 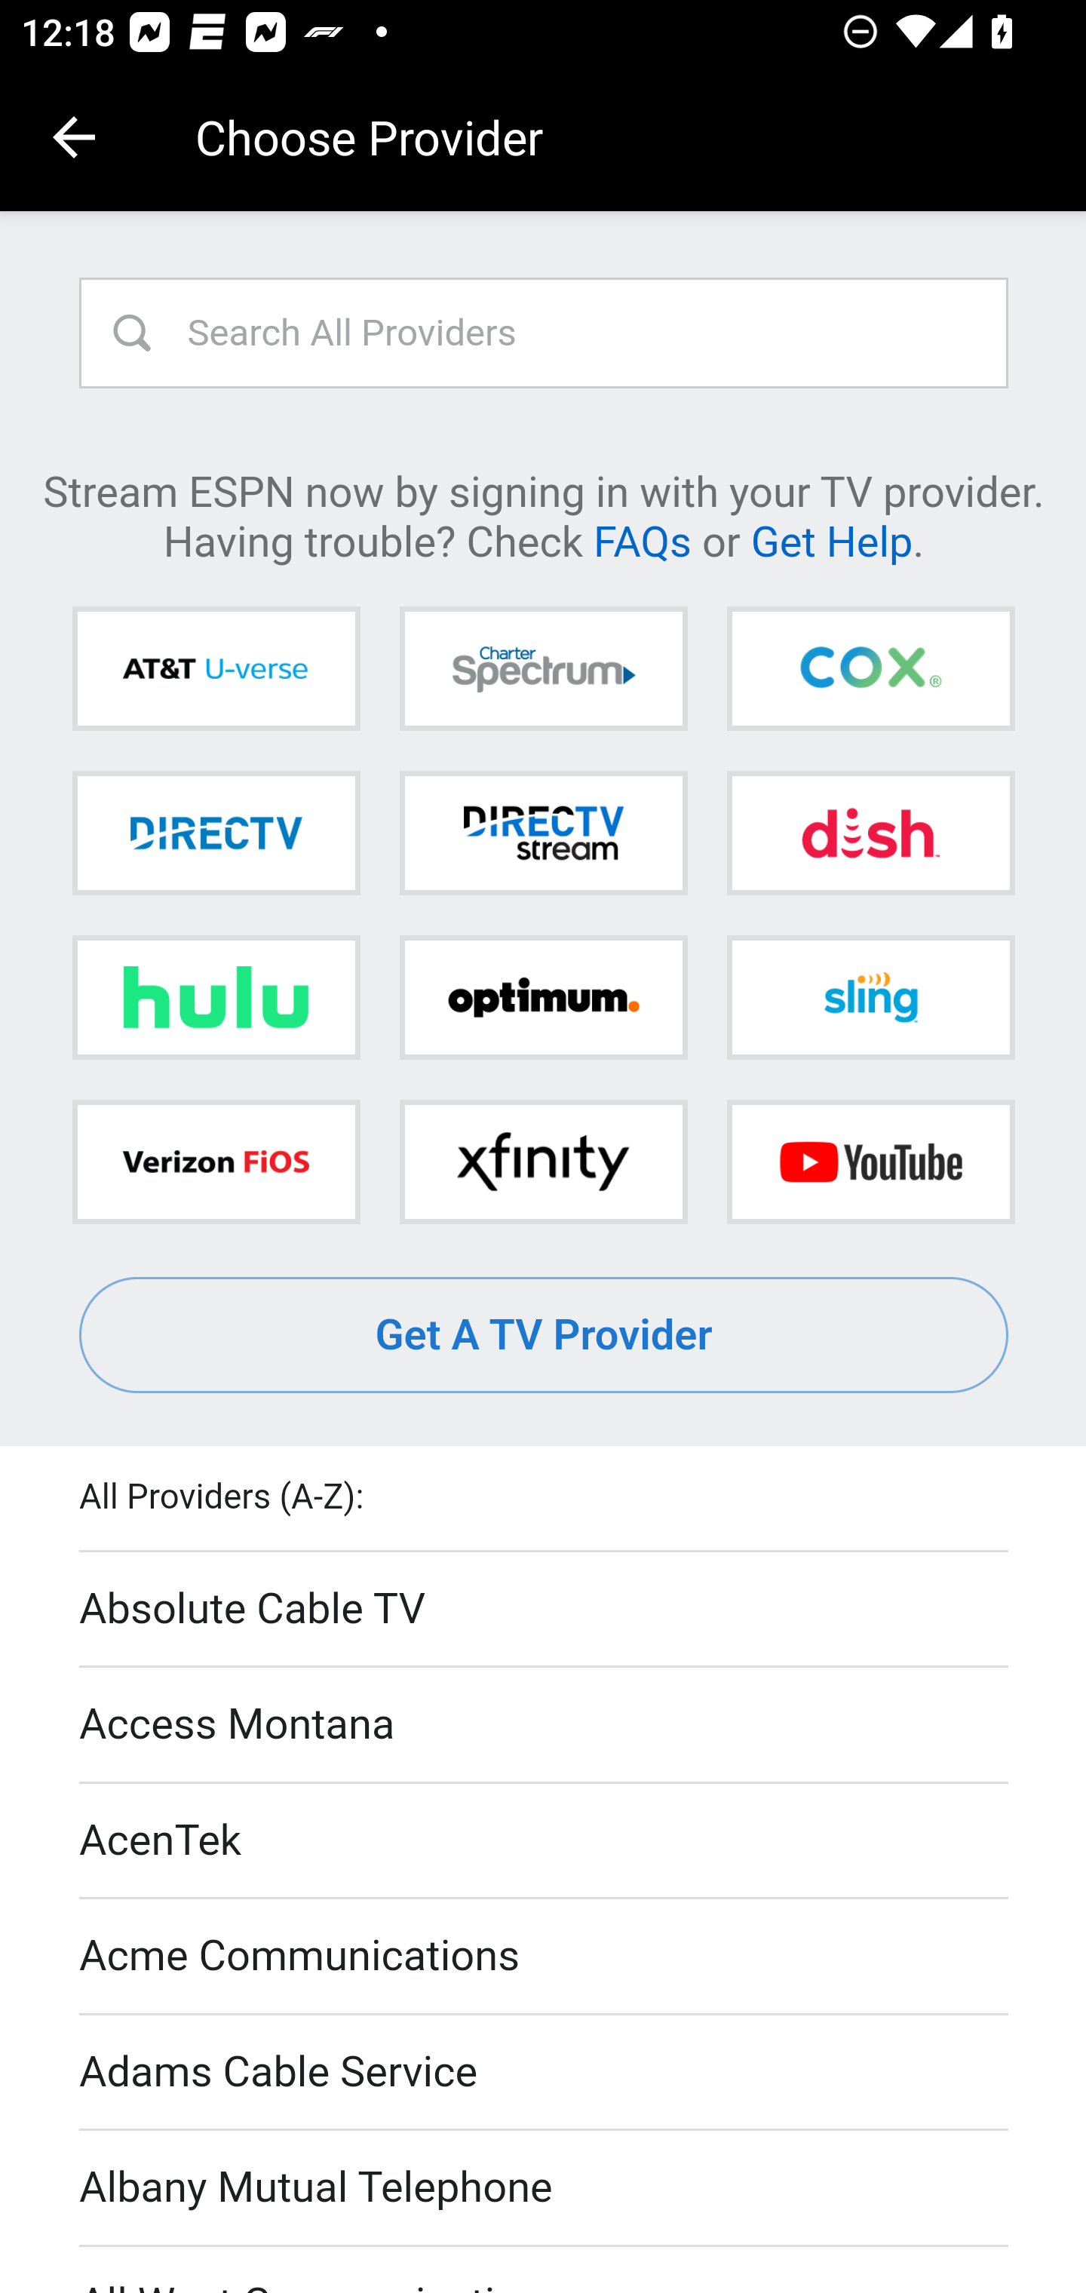 I want to click on Albany Mutual Telephone, so click(x=545, y=2190).